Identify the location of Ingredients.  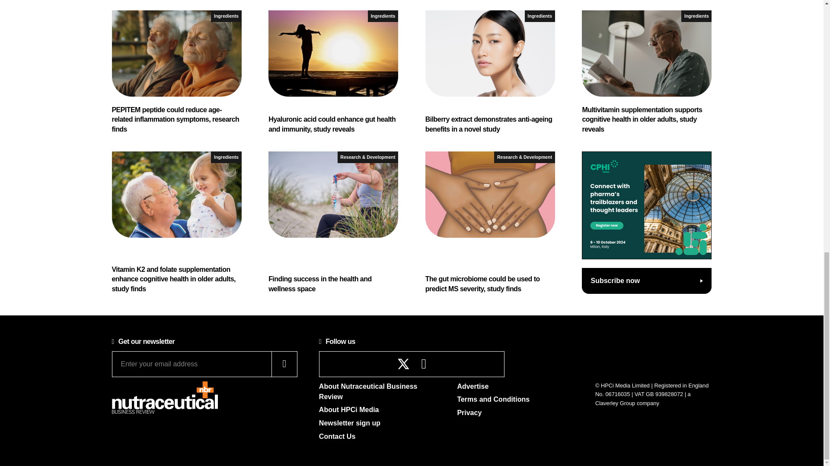
(696, 16).